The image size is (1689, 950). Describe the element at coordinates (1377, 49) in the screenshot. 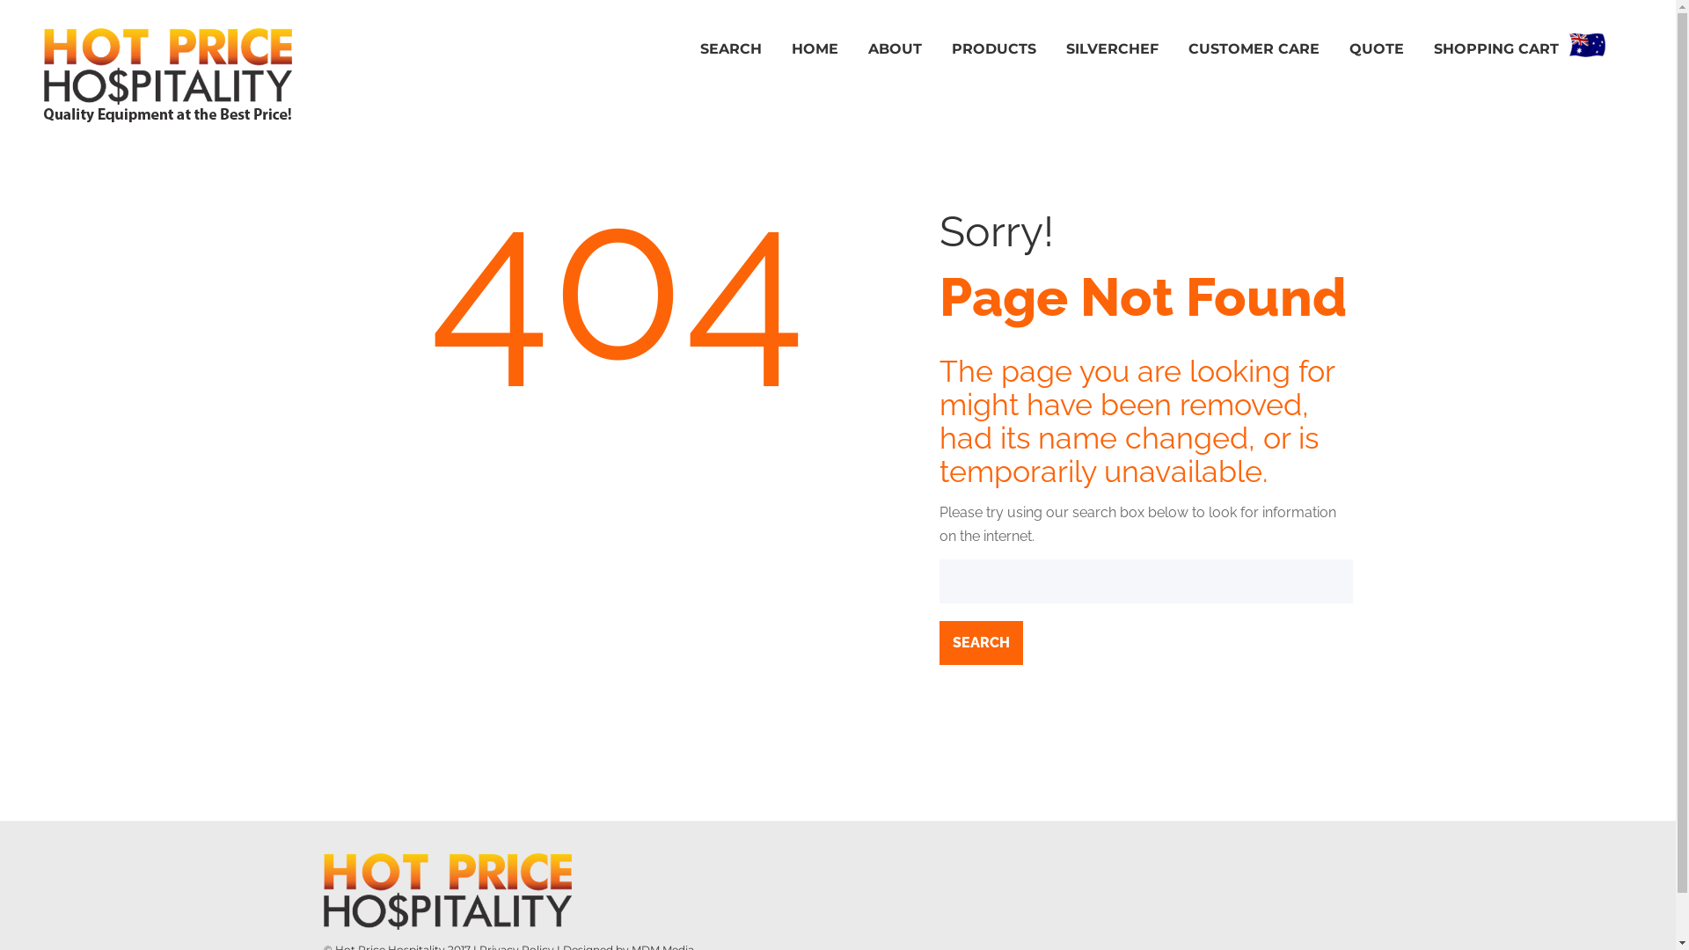

I see `QUOTE` at that location.